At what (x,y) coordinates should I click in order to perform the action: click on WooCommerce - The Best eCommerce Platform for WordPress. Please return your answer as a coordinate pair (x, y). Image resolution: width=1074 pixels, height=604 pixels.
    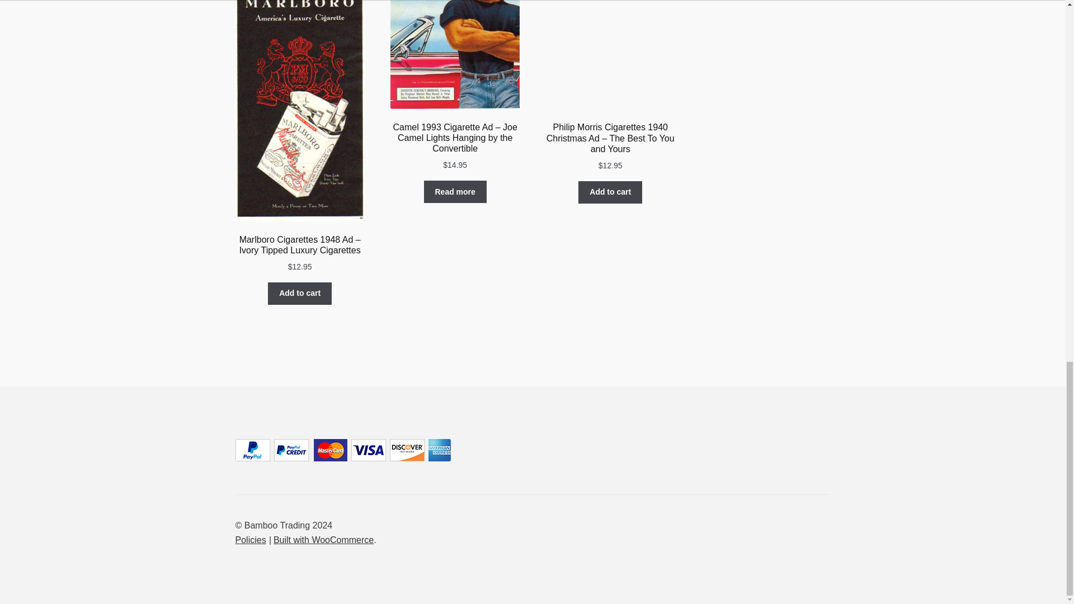
    Looking at the image, I should click on (323, 540).